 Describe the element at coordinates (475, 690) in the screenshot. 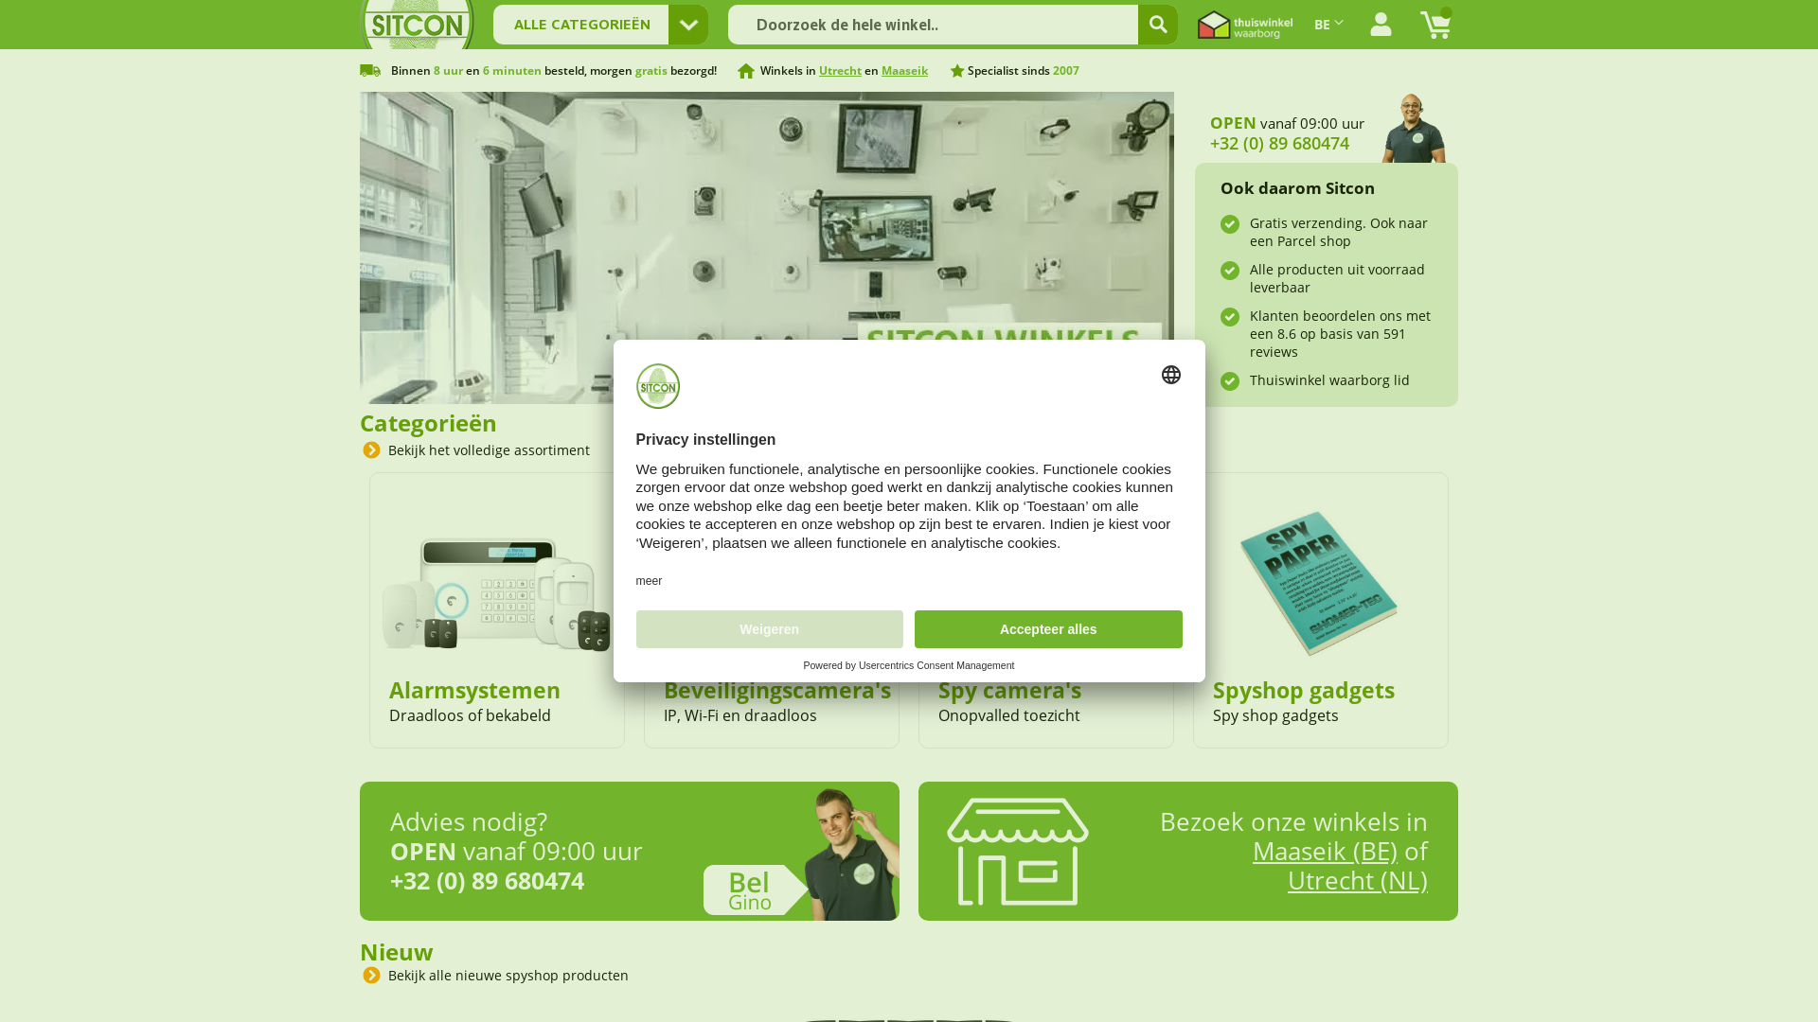

I see `Alarmsystemen` at that location.